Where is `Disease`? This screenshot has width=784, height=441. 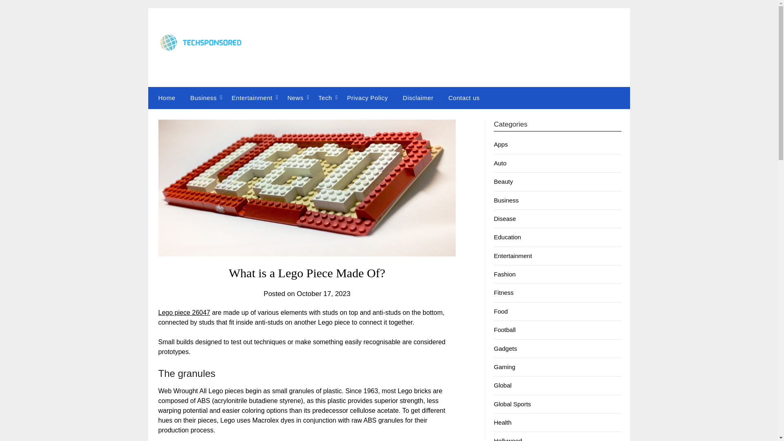 Disease is located at coordinates (505, 219).